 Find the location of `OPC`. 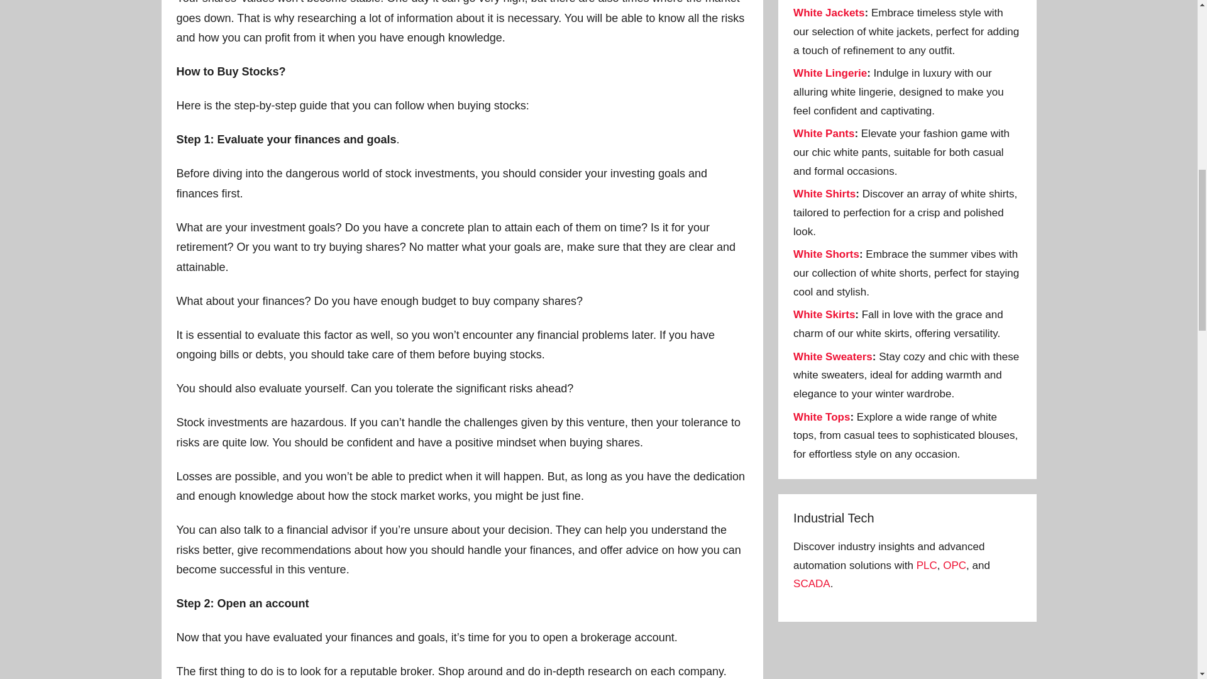

OPC is located at coordinates (954, 565).